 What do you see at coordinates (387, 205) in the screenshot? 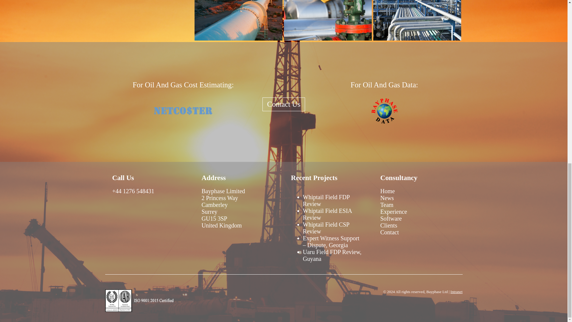
I see `Team` at bounding box center [387, 205].